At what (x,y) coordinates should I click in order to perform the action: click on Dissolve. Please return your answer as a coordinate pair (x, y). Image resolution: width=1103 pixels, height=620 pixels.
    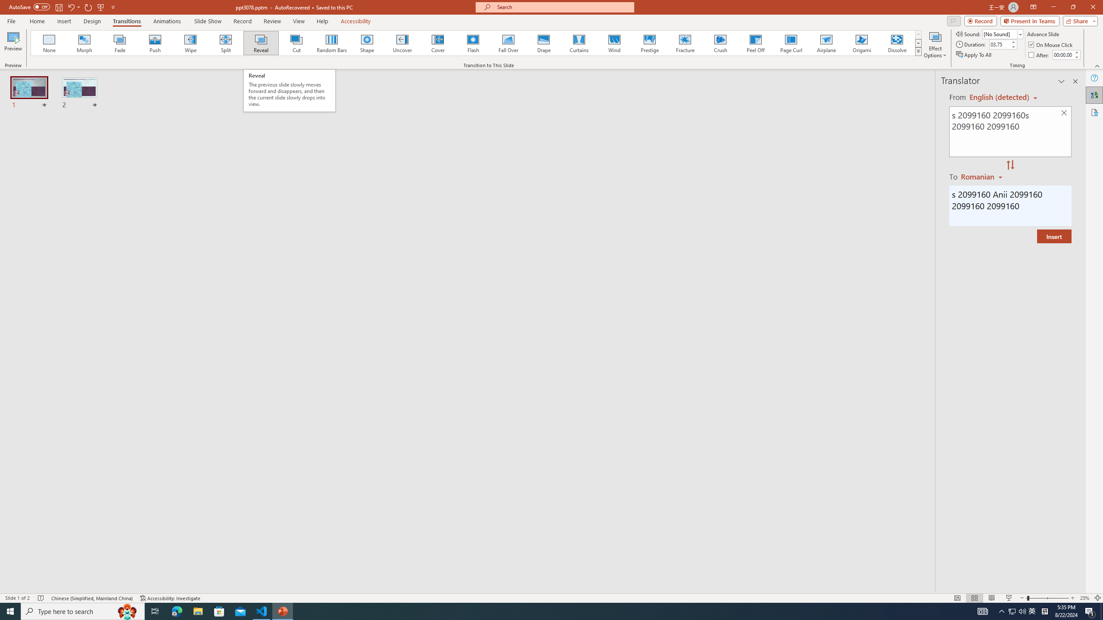
    Looking at the image, I should click on (897, 43).